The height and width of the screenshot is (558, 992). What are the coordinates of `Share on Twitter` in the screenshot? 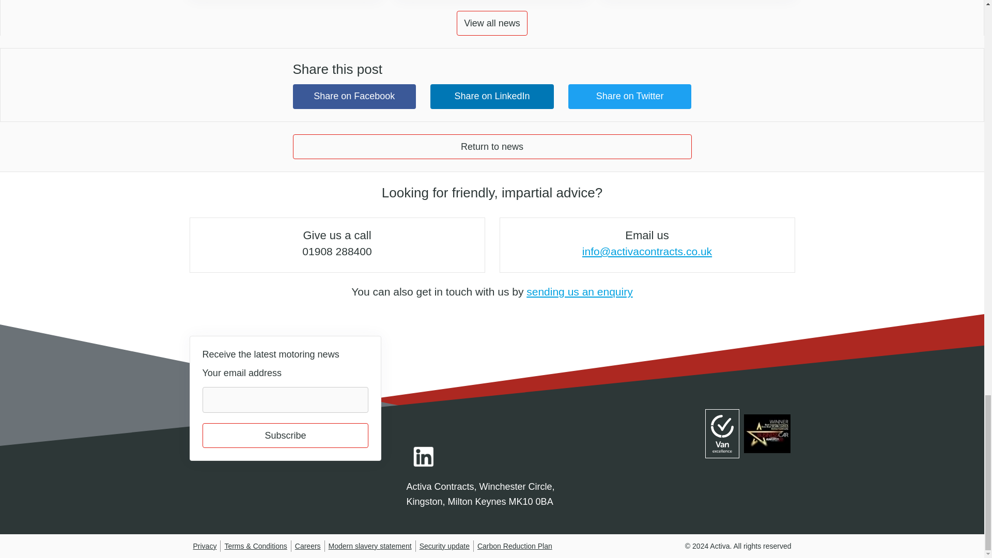 It's located at (630, 96).